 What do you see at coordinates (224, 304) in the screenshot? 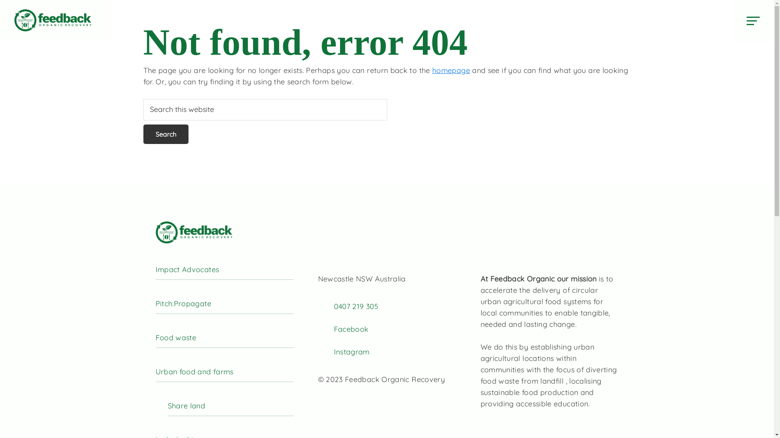
I see `Pitch:Propagate` at bounding box center [224, 304].